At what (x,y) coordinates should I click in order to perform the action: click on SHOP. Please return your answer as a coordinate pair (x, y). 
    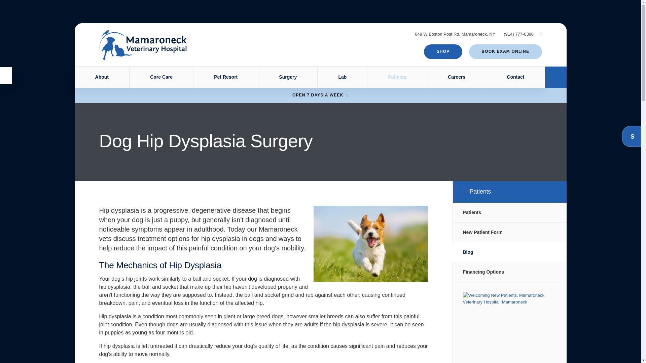
    Looking at the image, I should click on (443, 52).